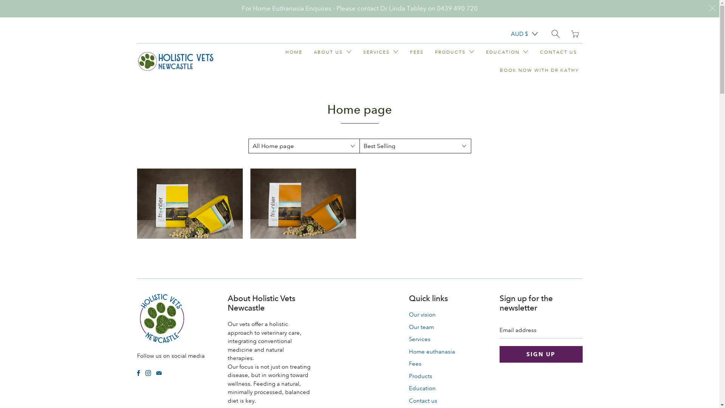 The width and height of the screenshot is (725, 408). What do you see at coordinates (524, 369) in the screenshot?
I see `CDF` at bounding box center [524, 369].